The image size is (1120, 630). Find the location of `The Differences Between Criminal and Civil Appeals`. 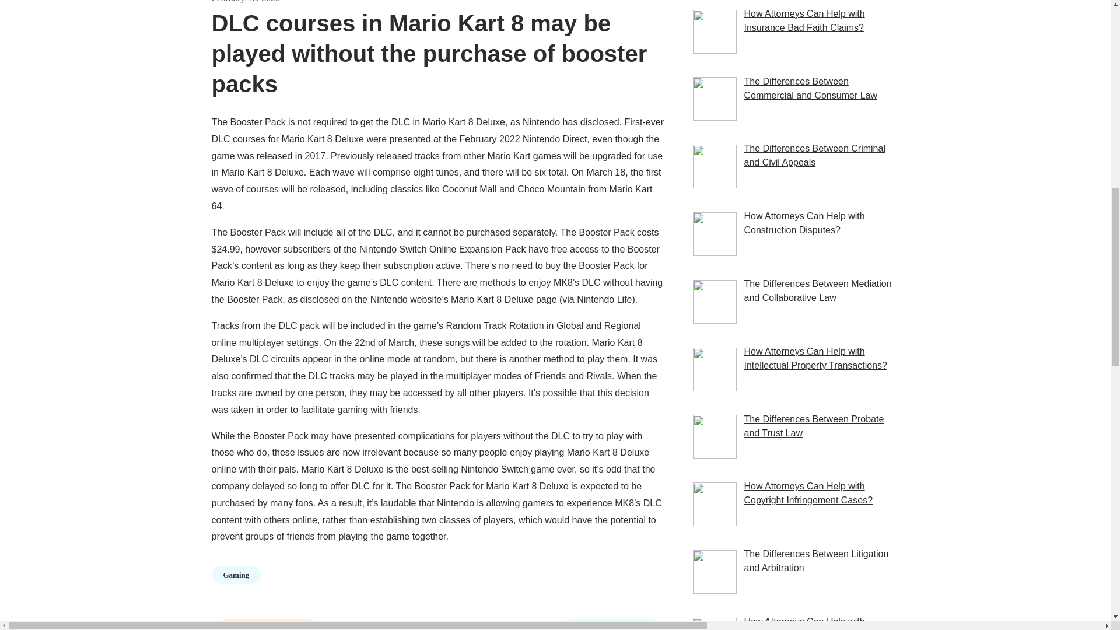

The Differences Between Criminal and Civil Appeals is located at coordinates (814, 155).